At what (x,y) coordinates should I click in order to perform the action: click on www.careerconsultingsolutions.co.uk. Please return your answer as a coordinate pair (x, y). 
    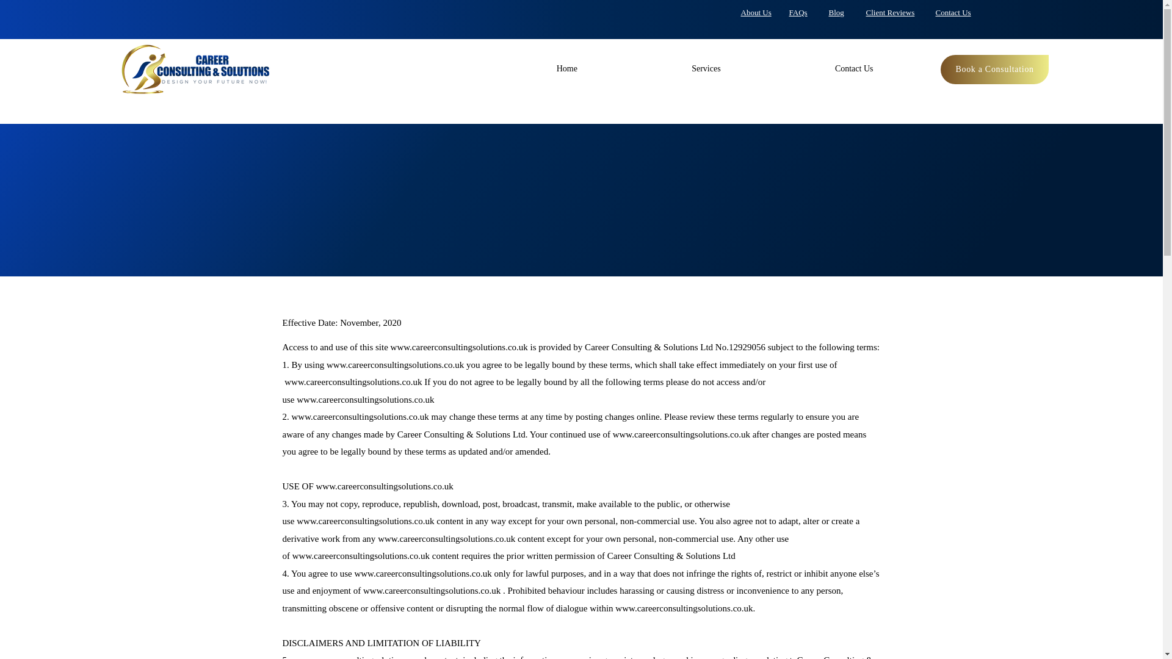
    Looking at the image, I should click on (365, 520).